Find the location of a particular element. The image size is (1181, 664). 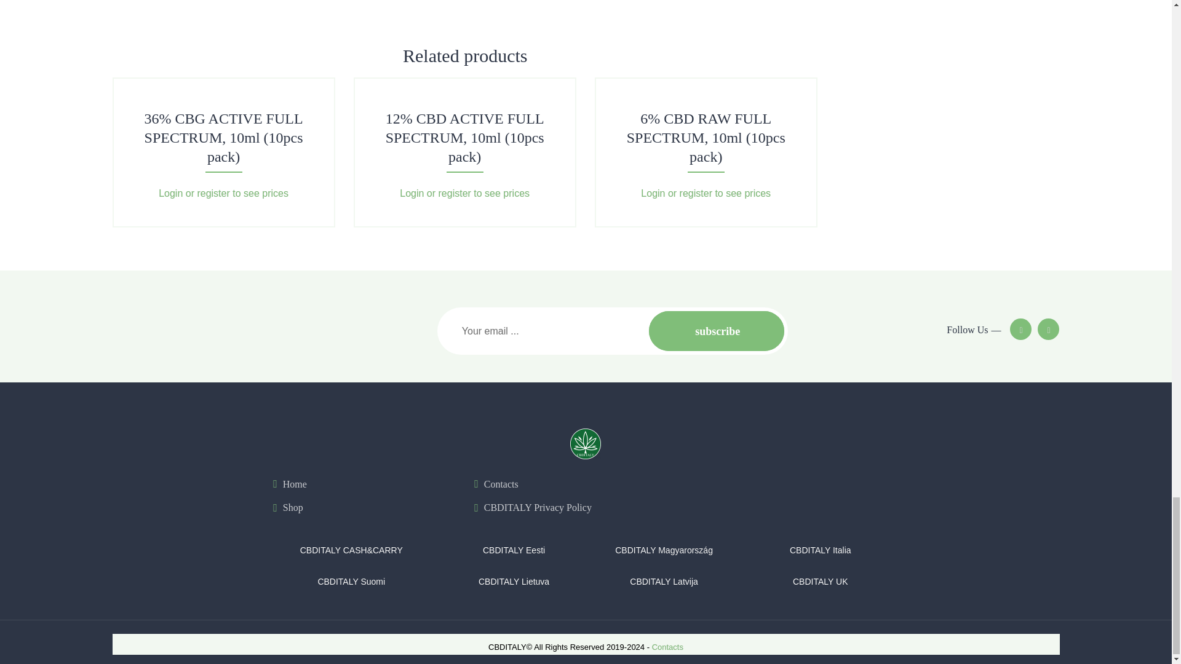

Login or register to see prices is located at coordinates (223, 193).